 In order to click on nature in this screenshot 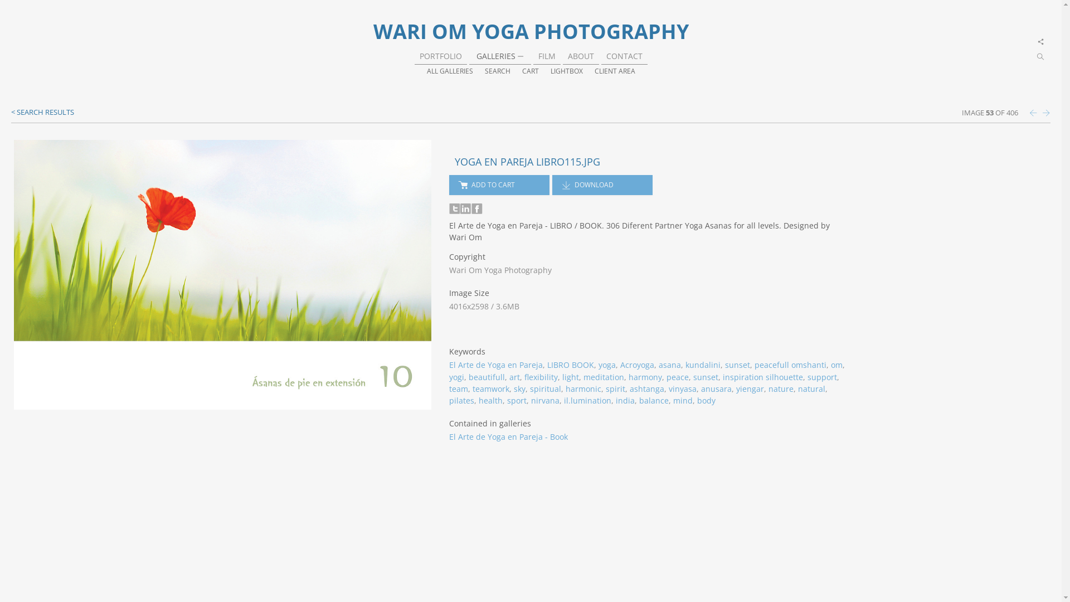, I will do `click(781, 389)`.